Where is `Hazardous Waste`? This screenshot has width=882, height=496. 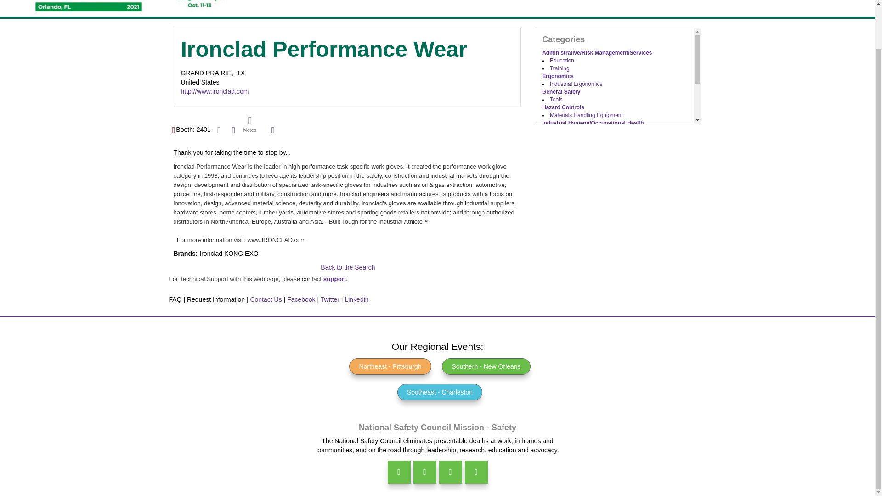
Hazardous Waste is located at coordinates (571, 130).